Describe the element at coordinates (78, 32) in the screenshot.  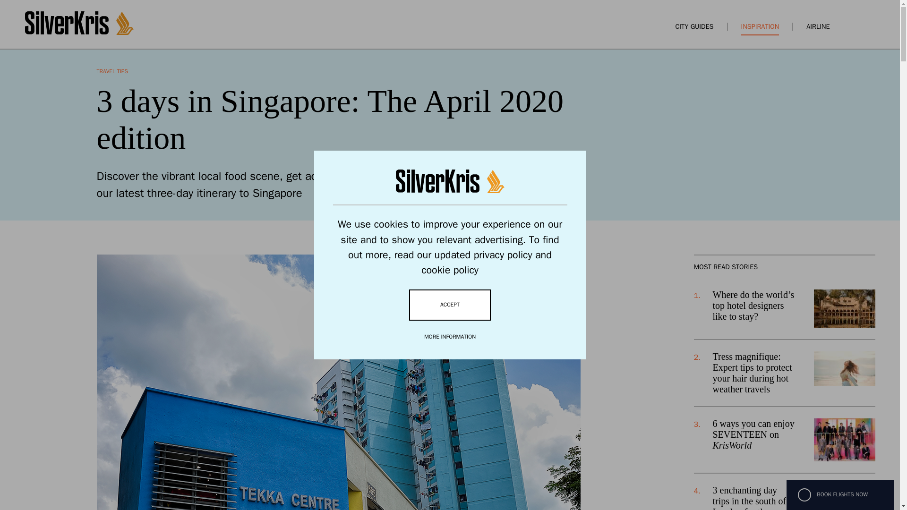
I see `SilverKris` at that location.